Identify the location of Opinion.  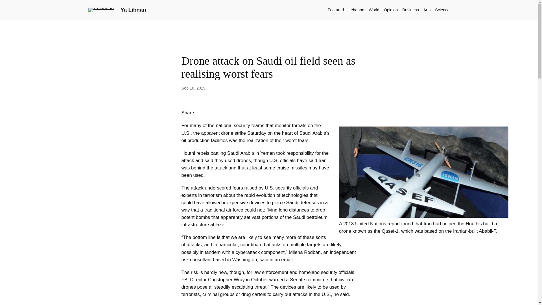
(391, 10).